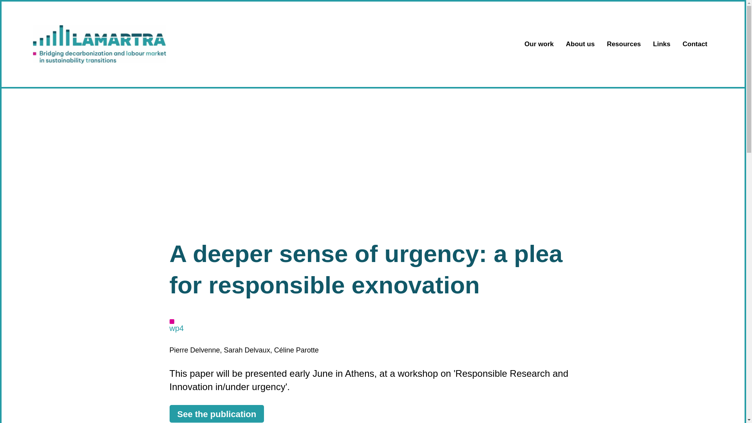  What do you see at coordinates (539, 44) in the screenshot?
I see `Our work` at bounding box center [539, 44].